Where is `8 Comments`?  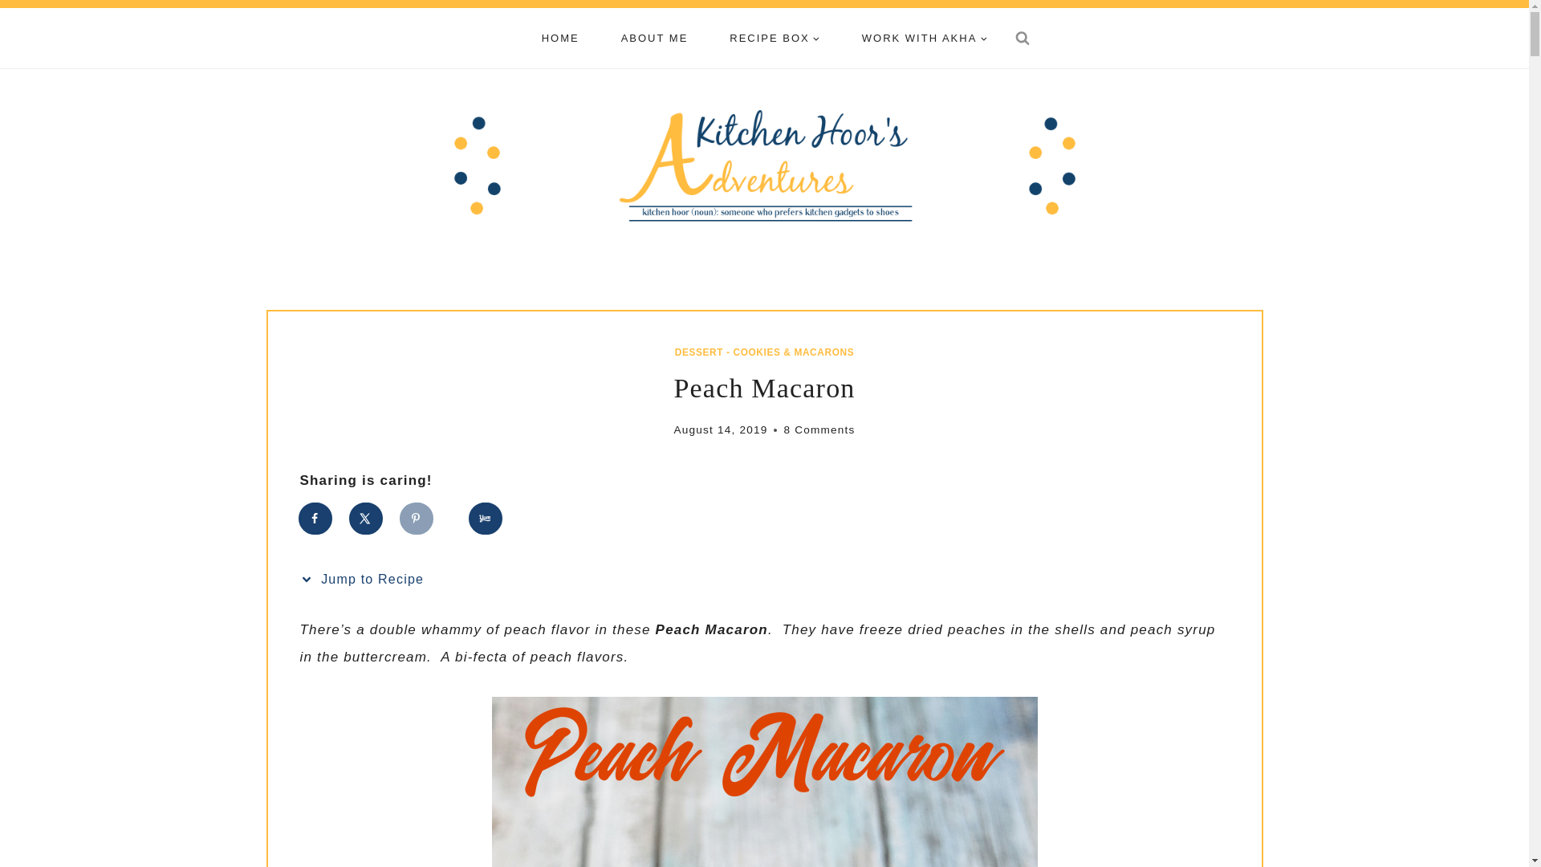 8 Comments is located at coordinates (819, 429).